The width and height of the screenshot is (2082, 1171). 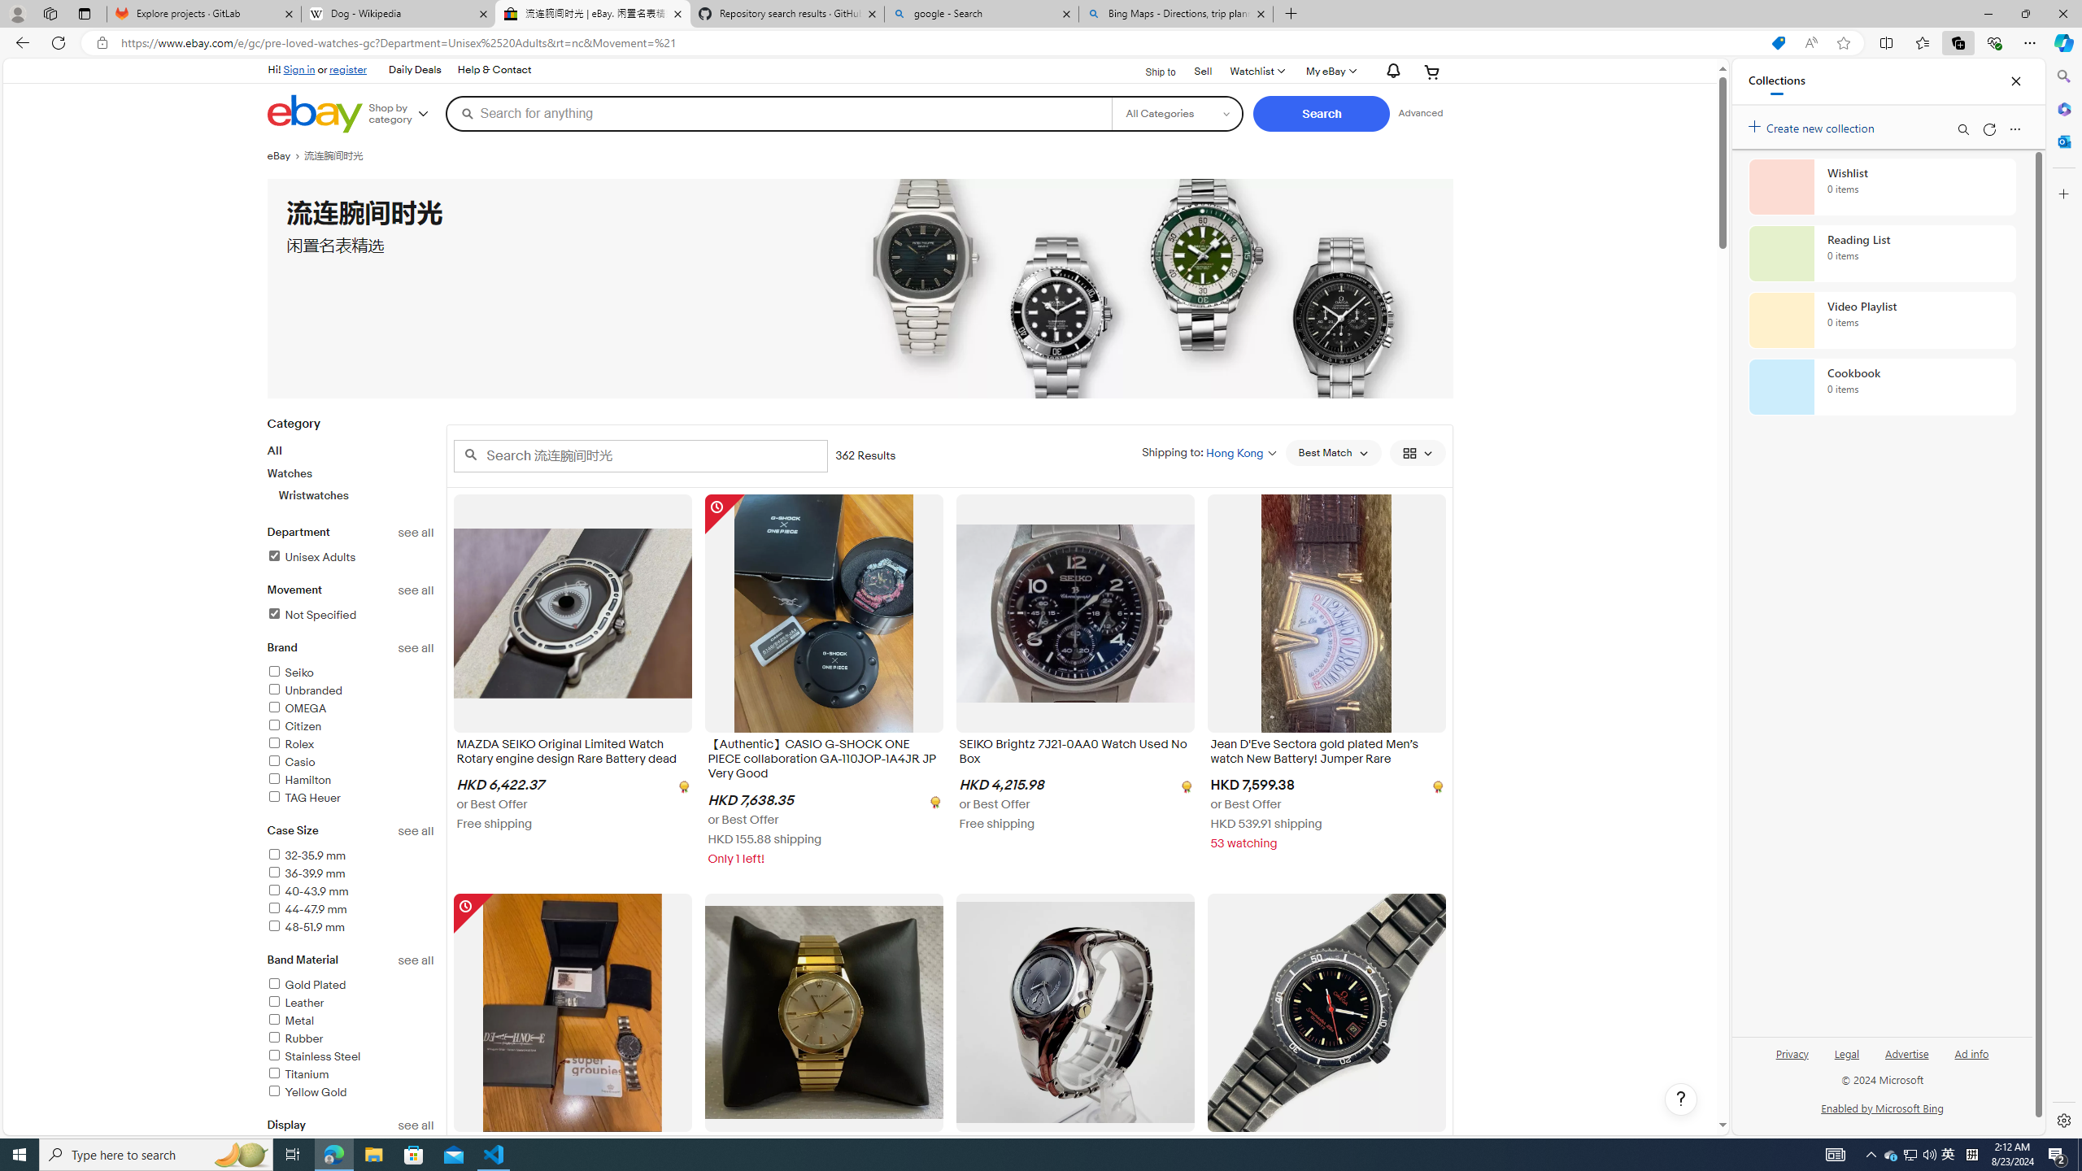 What do you see at coordinates (307, 1092) in the screenshot?
I see `Yellow Gold` at bounding box center [307, 1092].